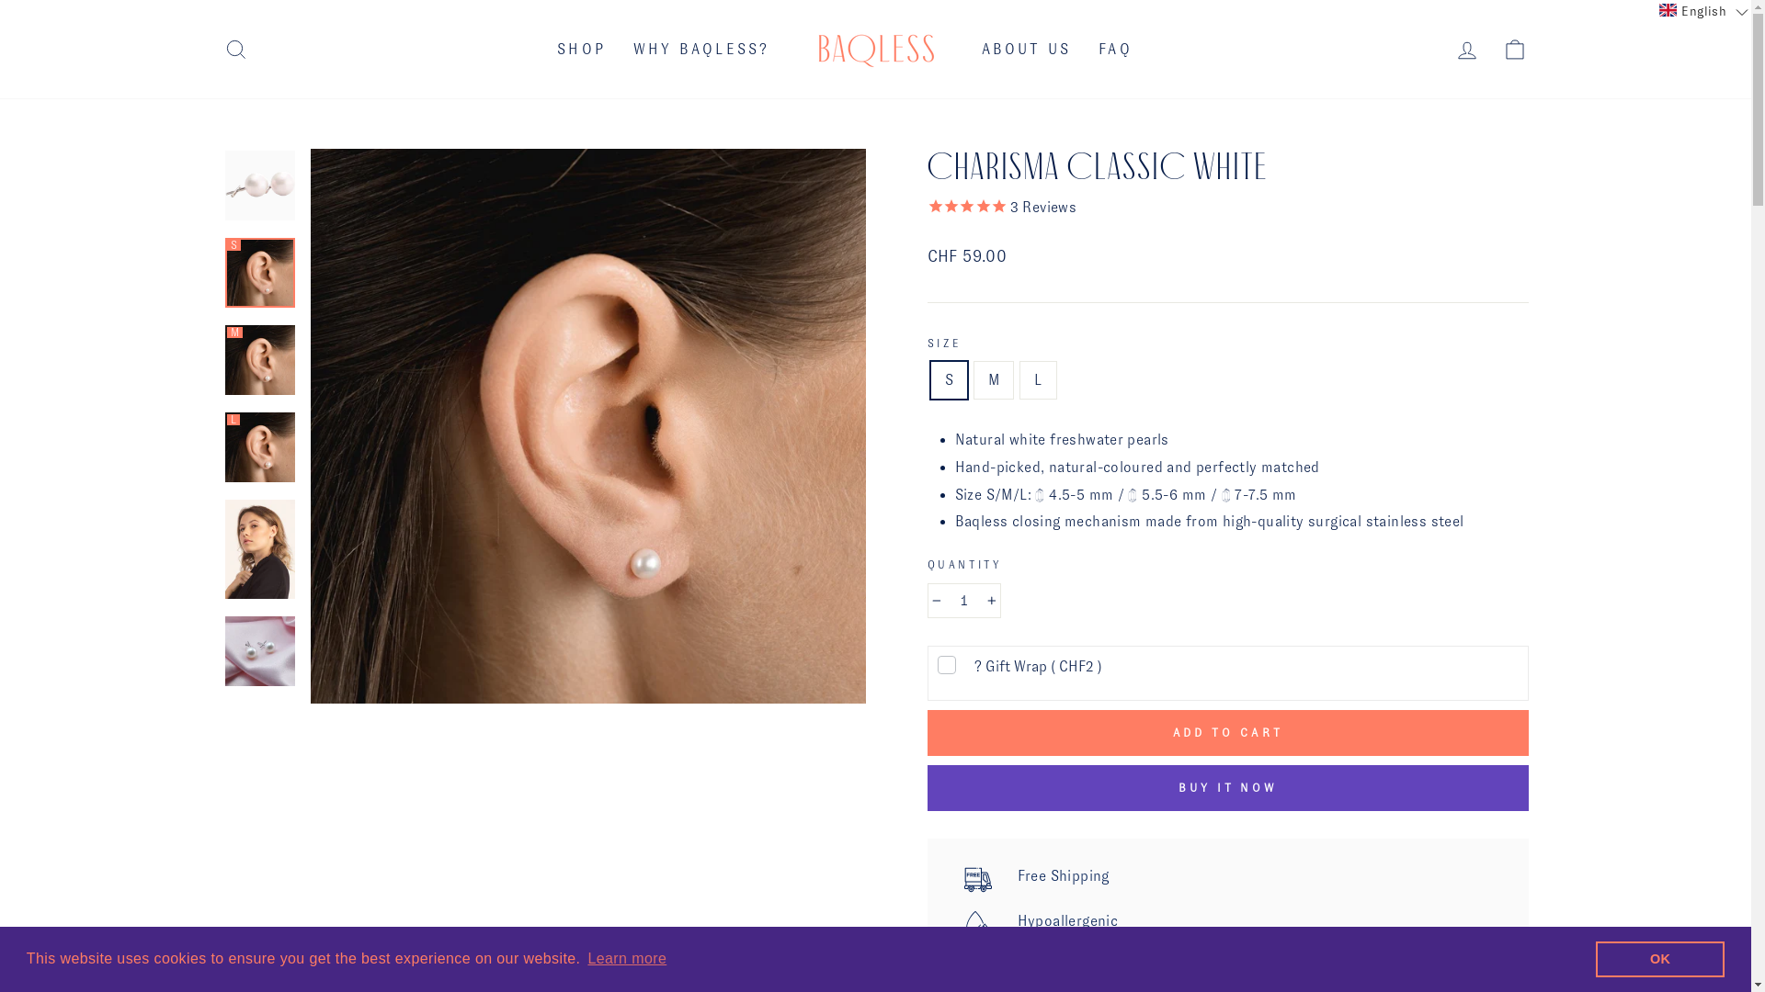 The width and height of the screenshot is (1765, 992). What do you see at coordinates (1660, 959) in the screenshot?
I see `OK` at bounding box center [1660, 959].